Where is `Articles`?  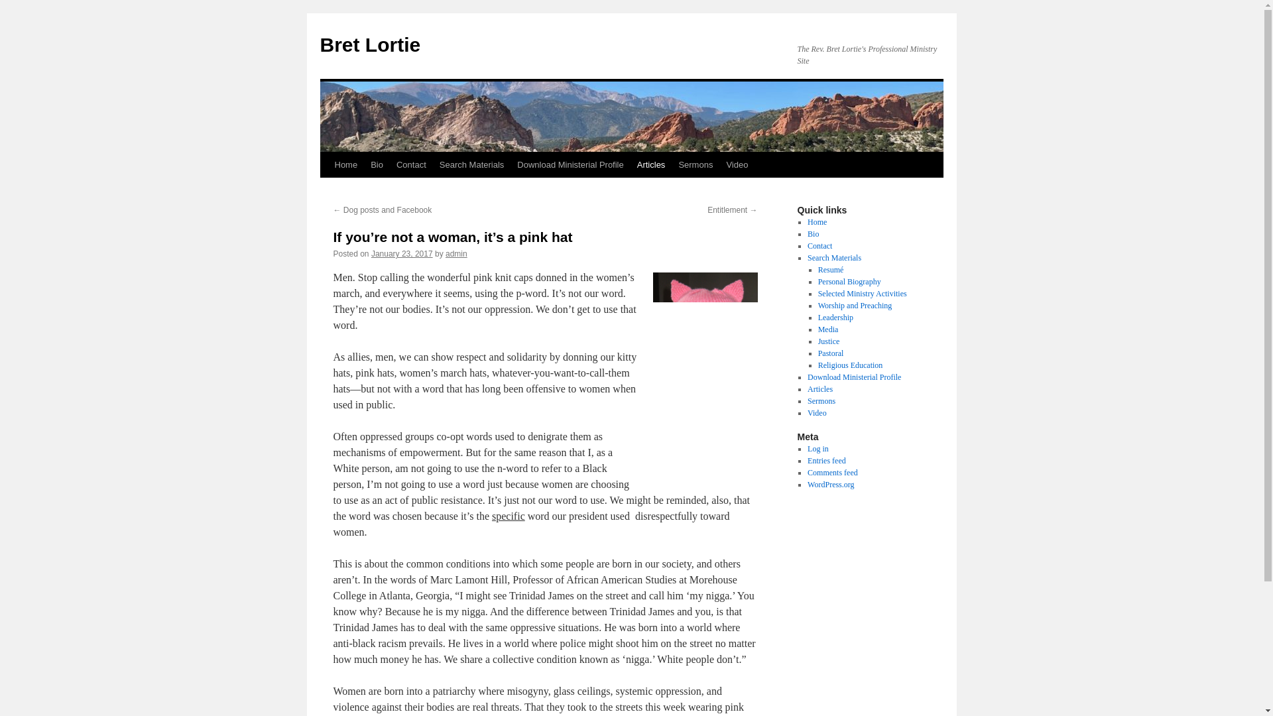 Articles is located at coordinates (651, 164).